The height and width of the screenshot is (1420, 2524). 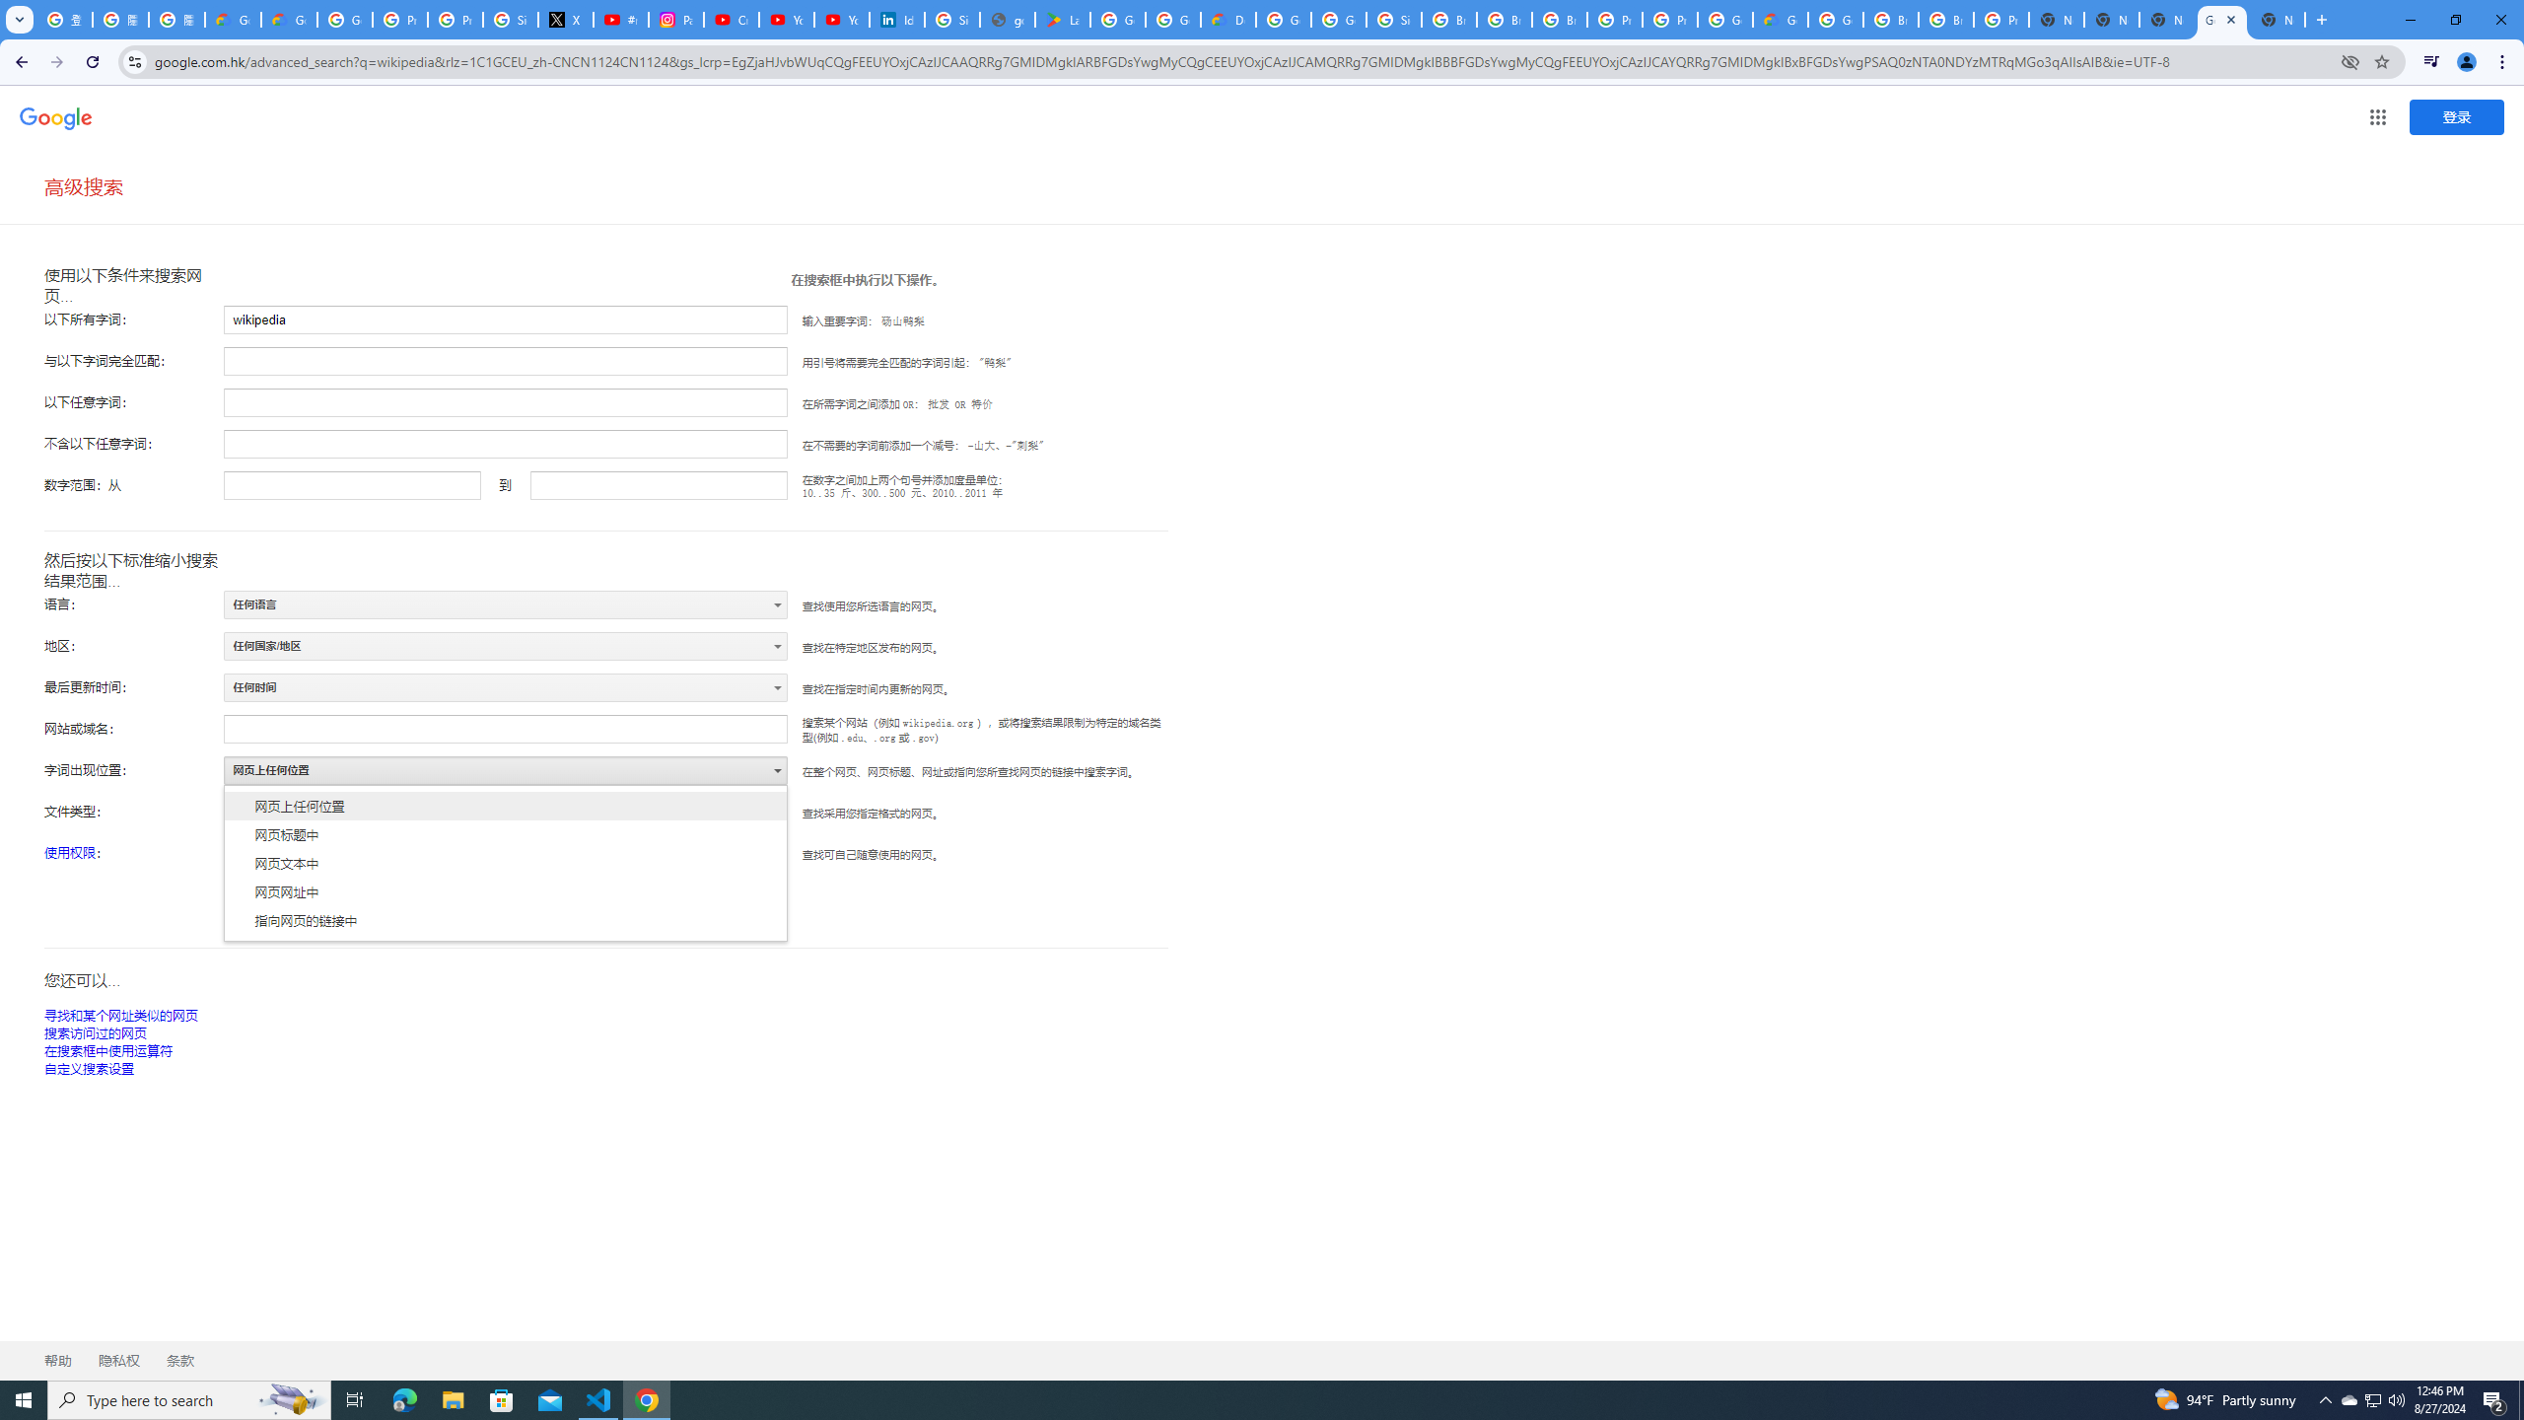 I want to click on New Tab, so click(x=2278, y=20).